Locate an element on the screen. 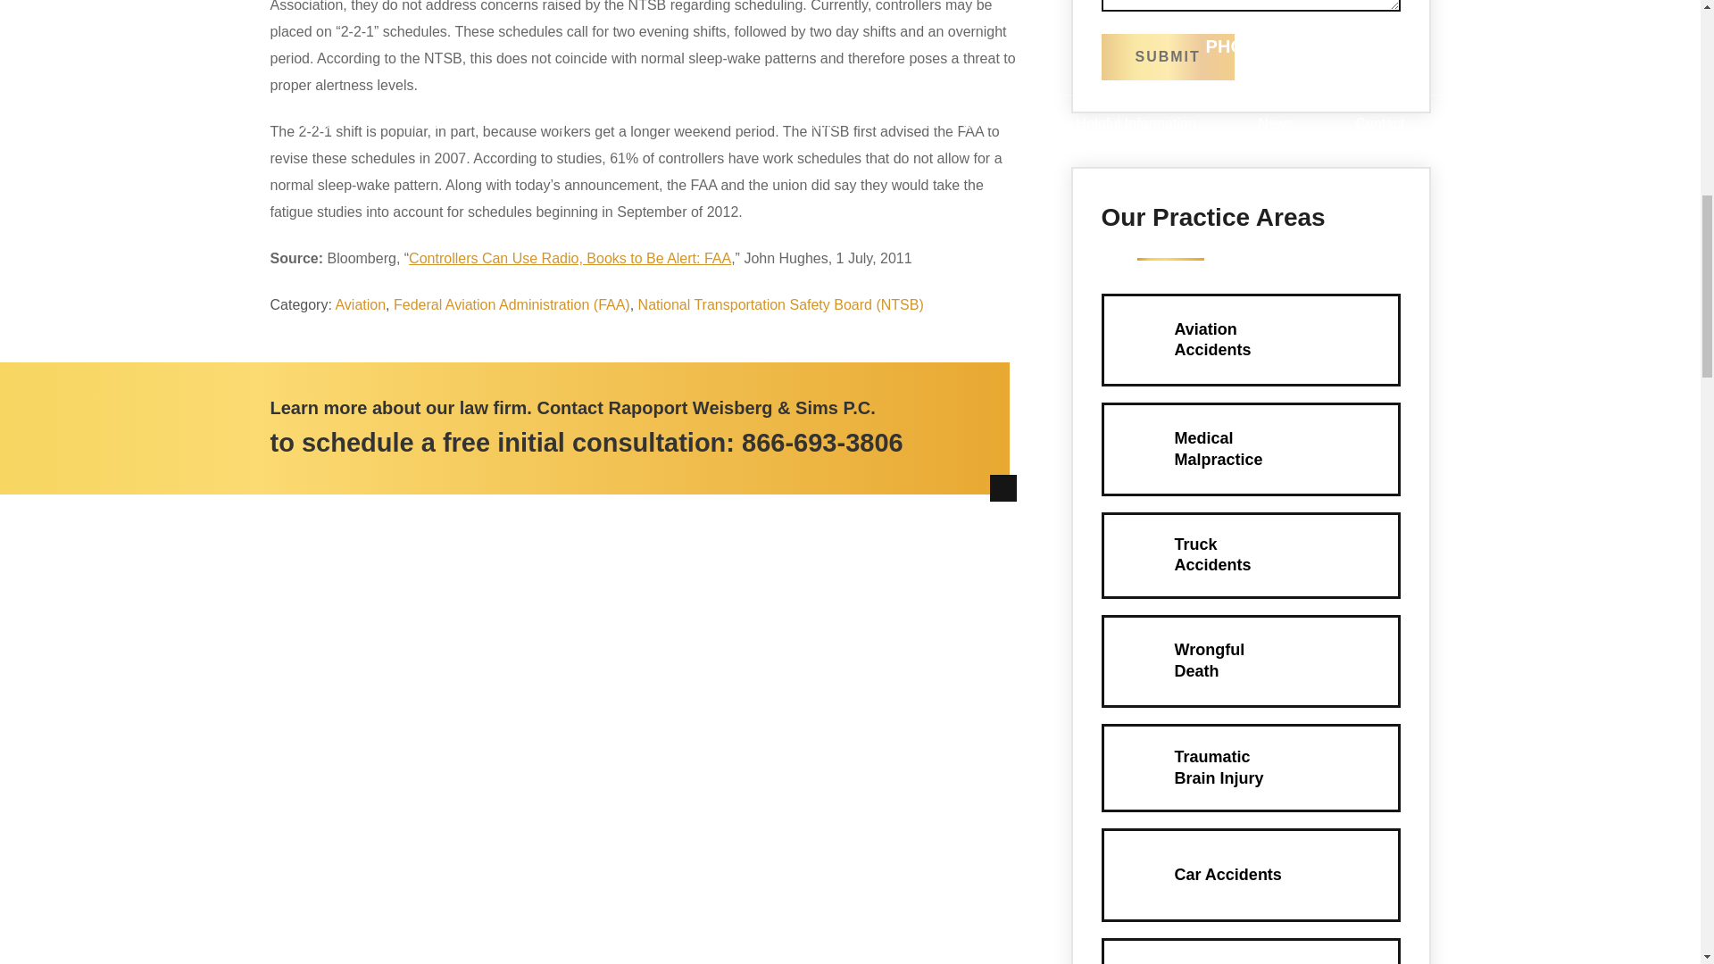 The height and width of the screenshot is (964, 1714). 866-693-3806 is located at coordinates (1250, 661).